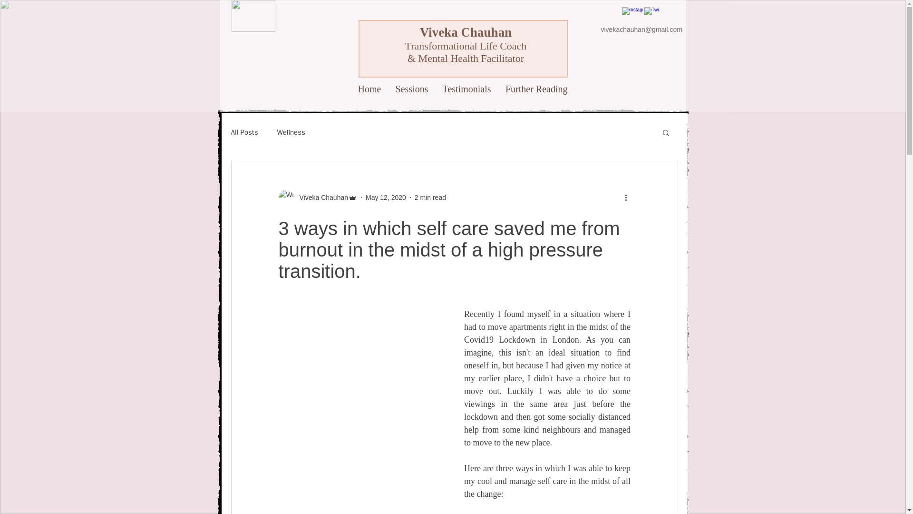  Describe the element at coordinates (321, 197) in the screenshot. I see `Viveka Chauhan` at that location.